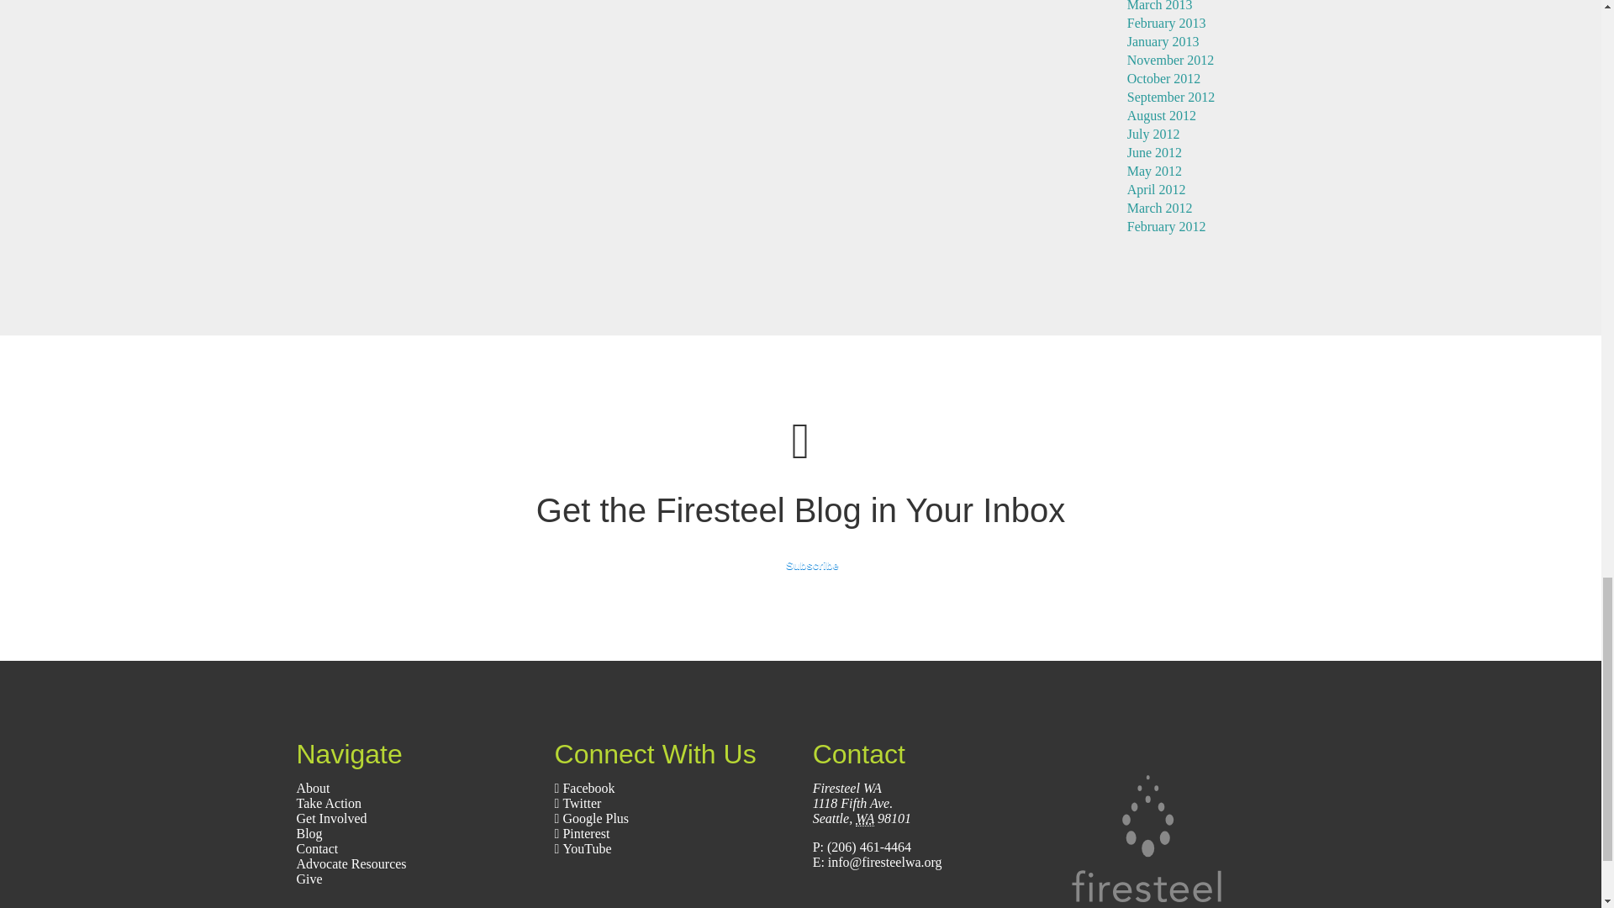  Describe the element at coordinates (800, 565) in the screenshot. I see `Preview` at that location.